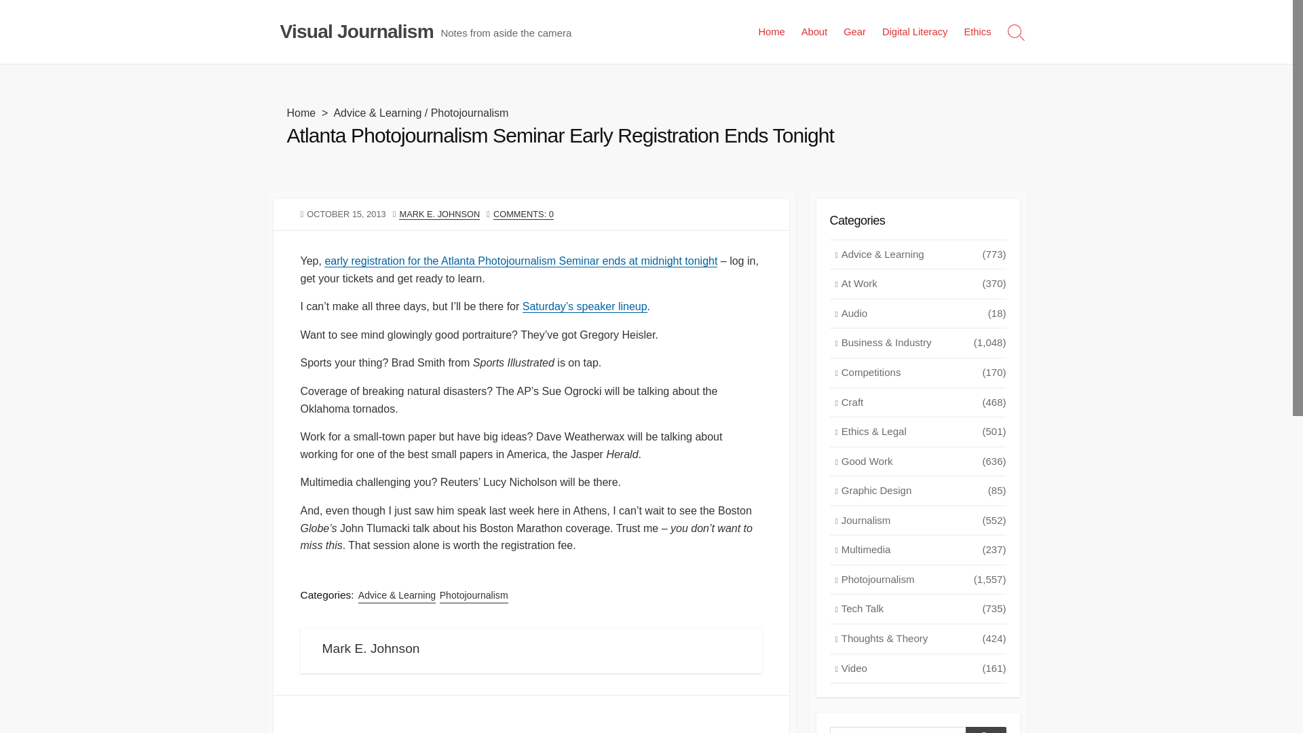 This screenshot has height=733, width=1303. What do you see at coordinates (977, 31) in the screenshot?
I see `Ethics` at bounding box center [977, 31].